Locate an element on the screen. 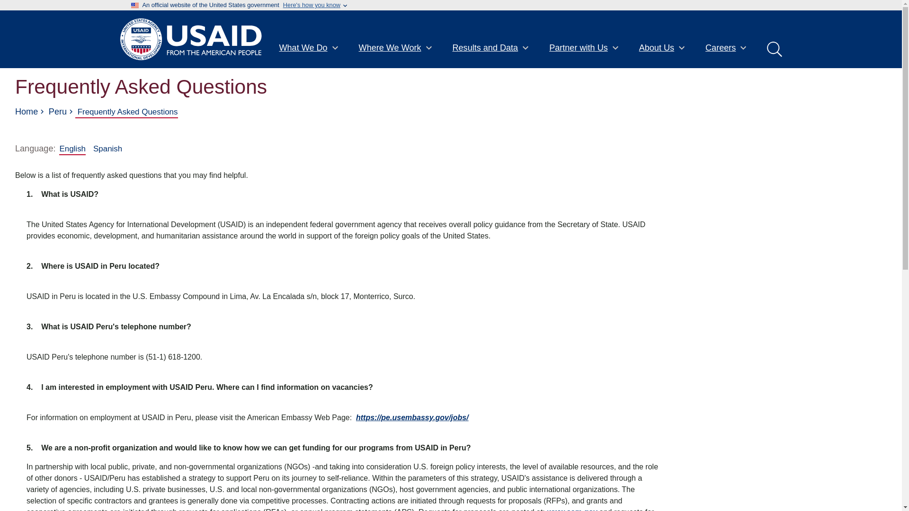  Peru is located at coordinates (58, 112).